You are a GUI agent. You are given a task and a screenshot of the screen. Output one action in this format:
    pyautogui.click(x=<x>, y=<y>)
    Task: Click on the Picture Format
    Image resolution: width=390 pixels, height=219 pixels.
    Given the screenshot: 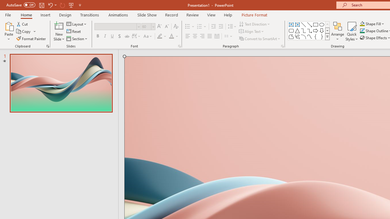 What is the action you would take?
    pyautogui.click(x=254, y=15)
    